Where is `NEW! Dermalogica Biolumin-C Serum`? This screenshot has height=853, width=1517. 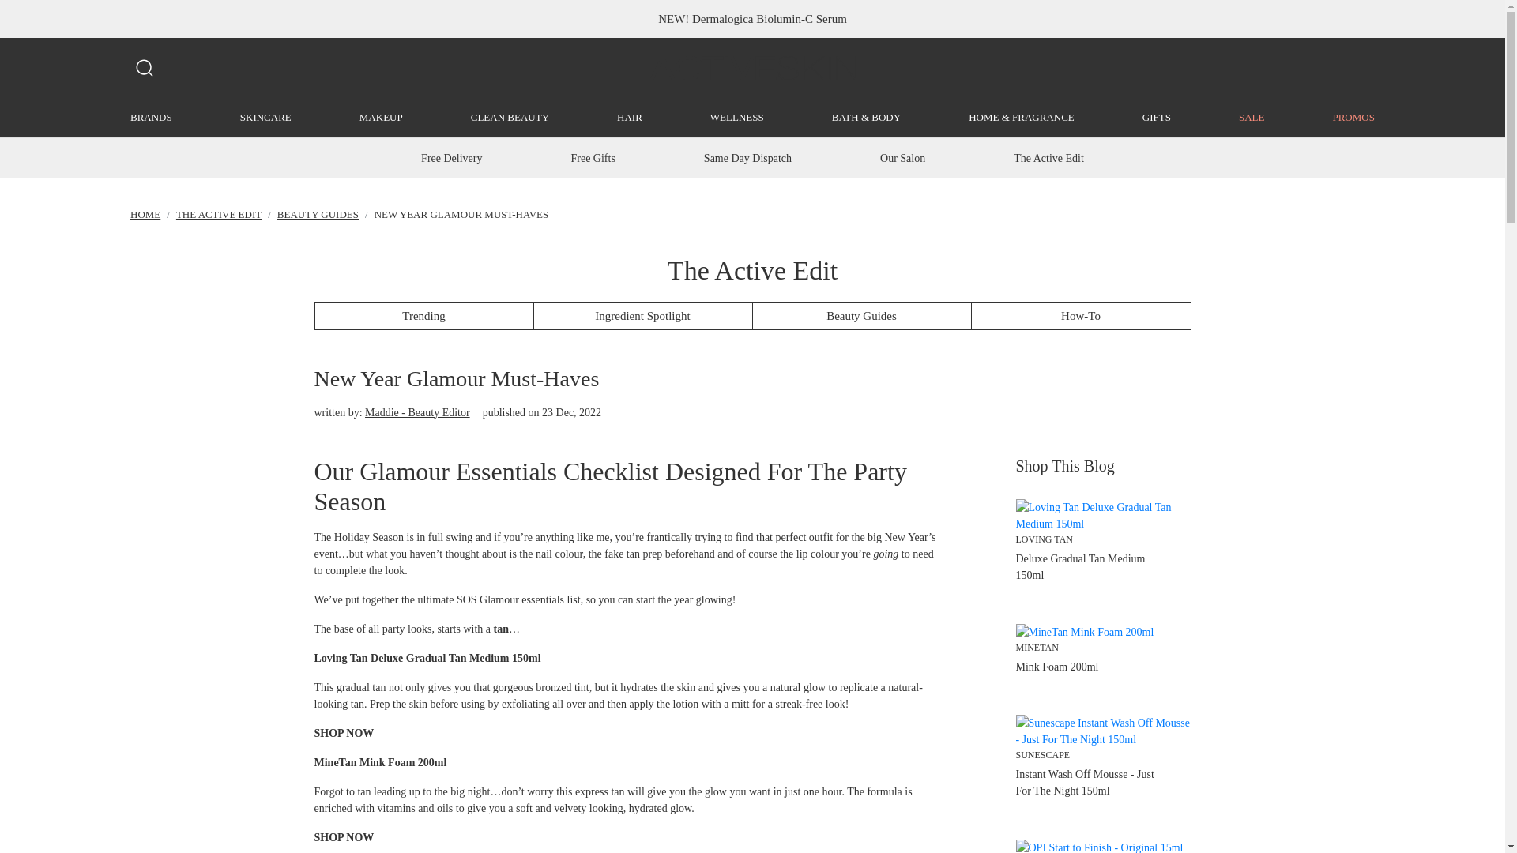 NEW! Dermalogica Biolumin-C Serum is located at coordinates (752, 19).